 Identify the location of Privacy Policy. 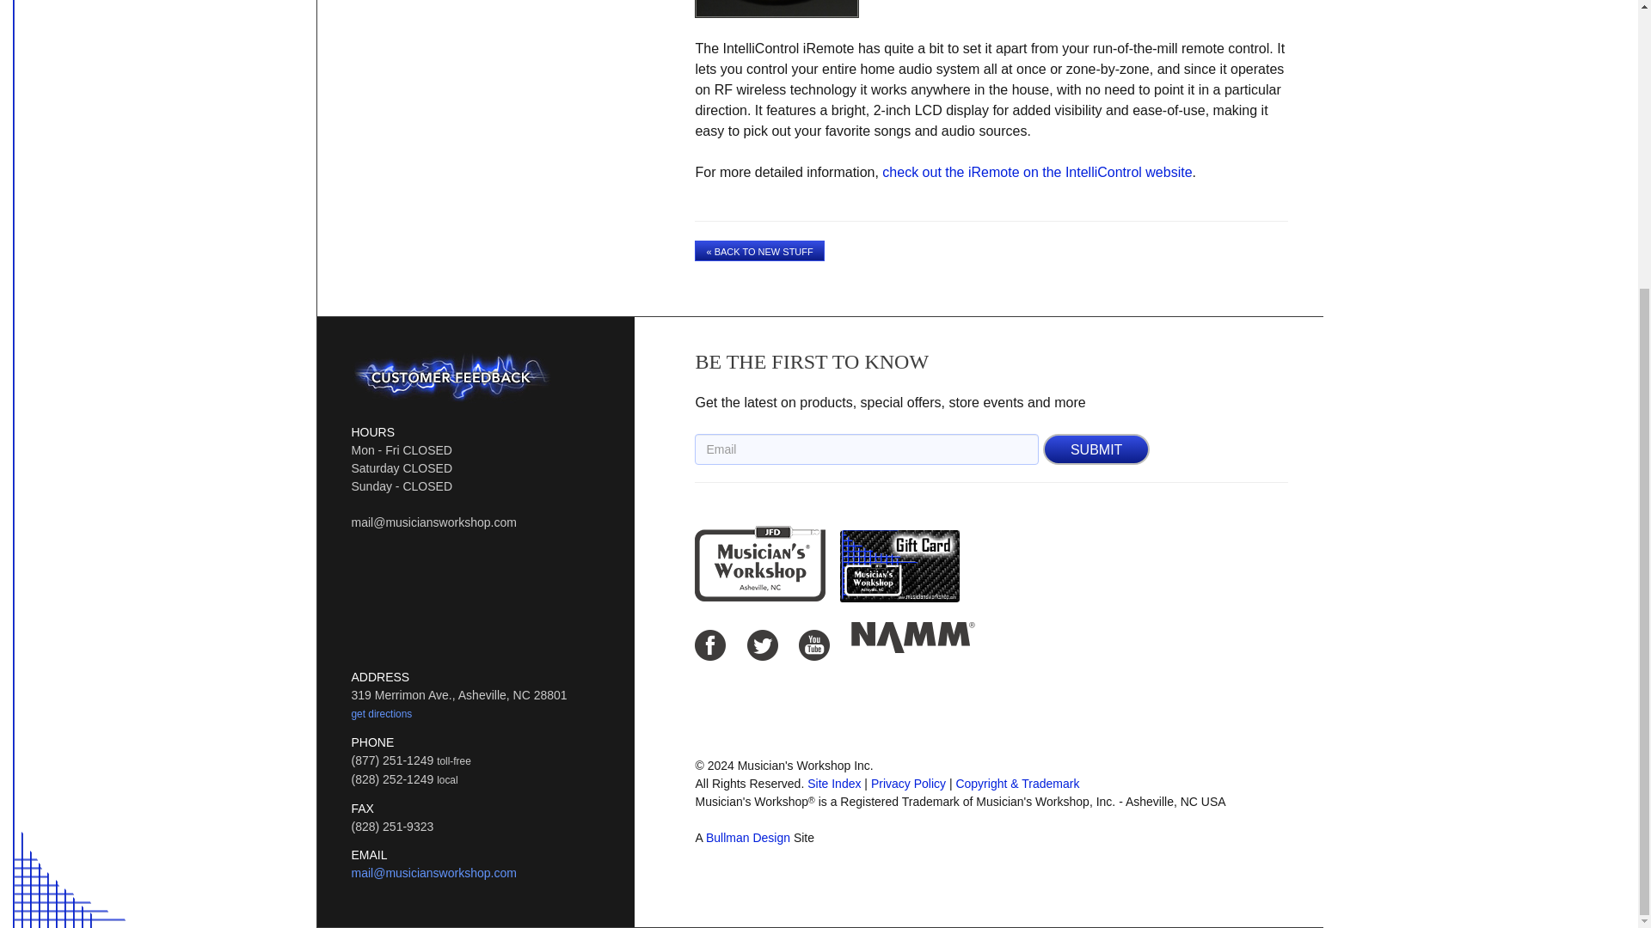
(908, 784).